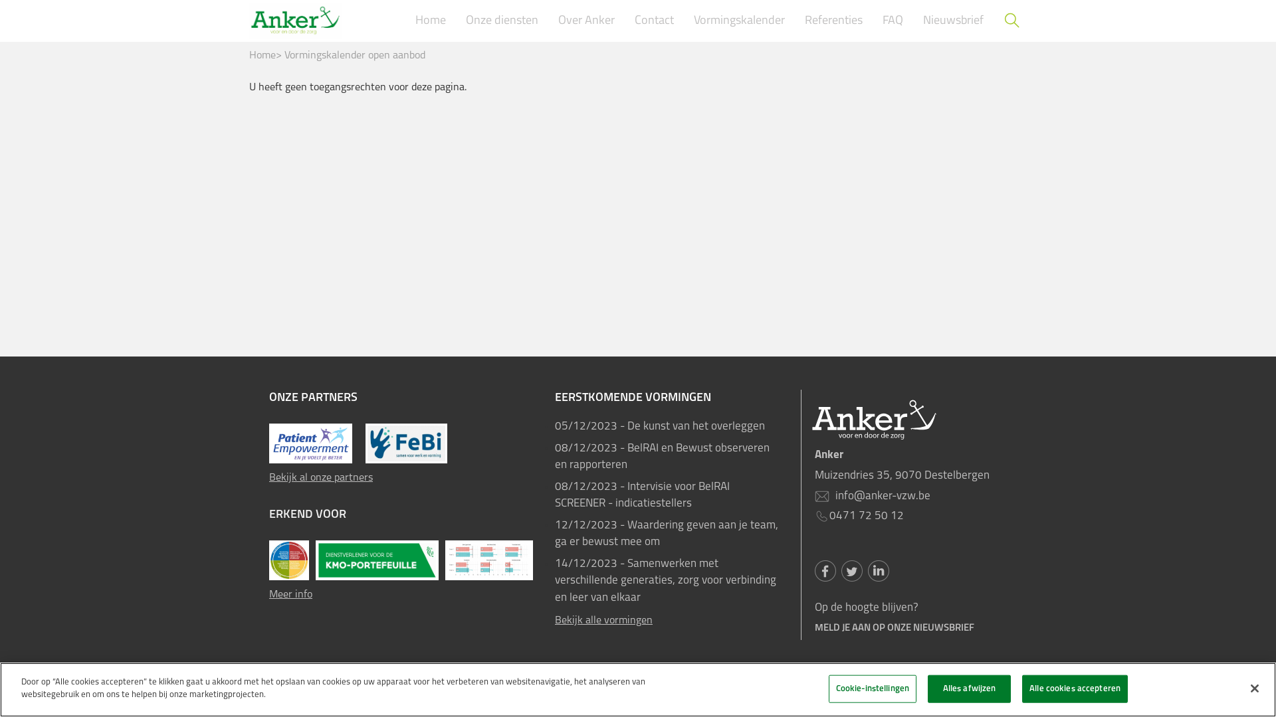 This screenshot has width=1276, height=717. Describe the element at coordinates (586, 21) in the screenshot. I see `Over Anker` at that location.